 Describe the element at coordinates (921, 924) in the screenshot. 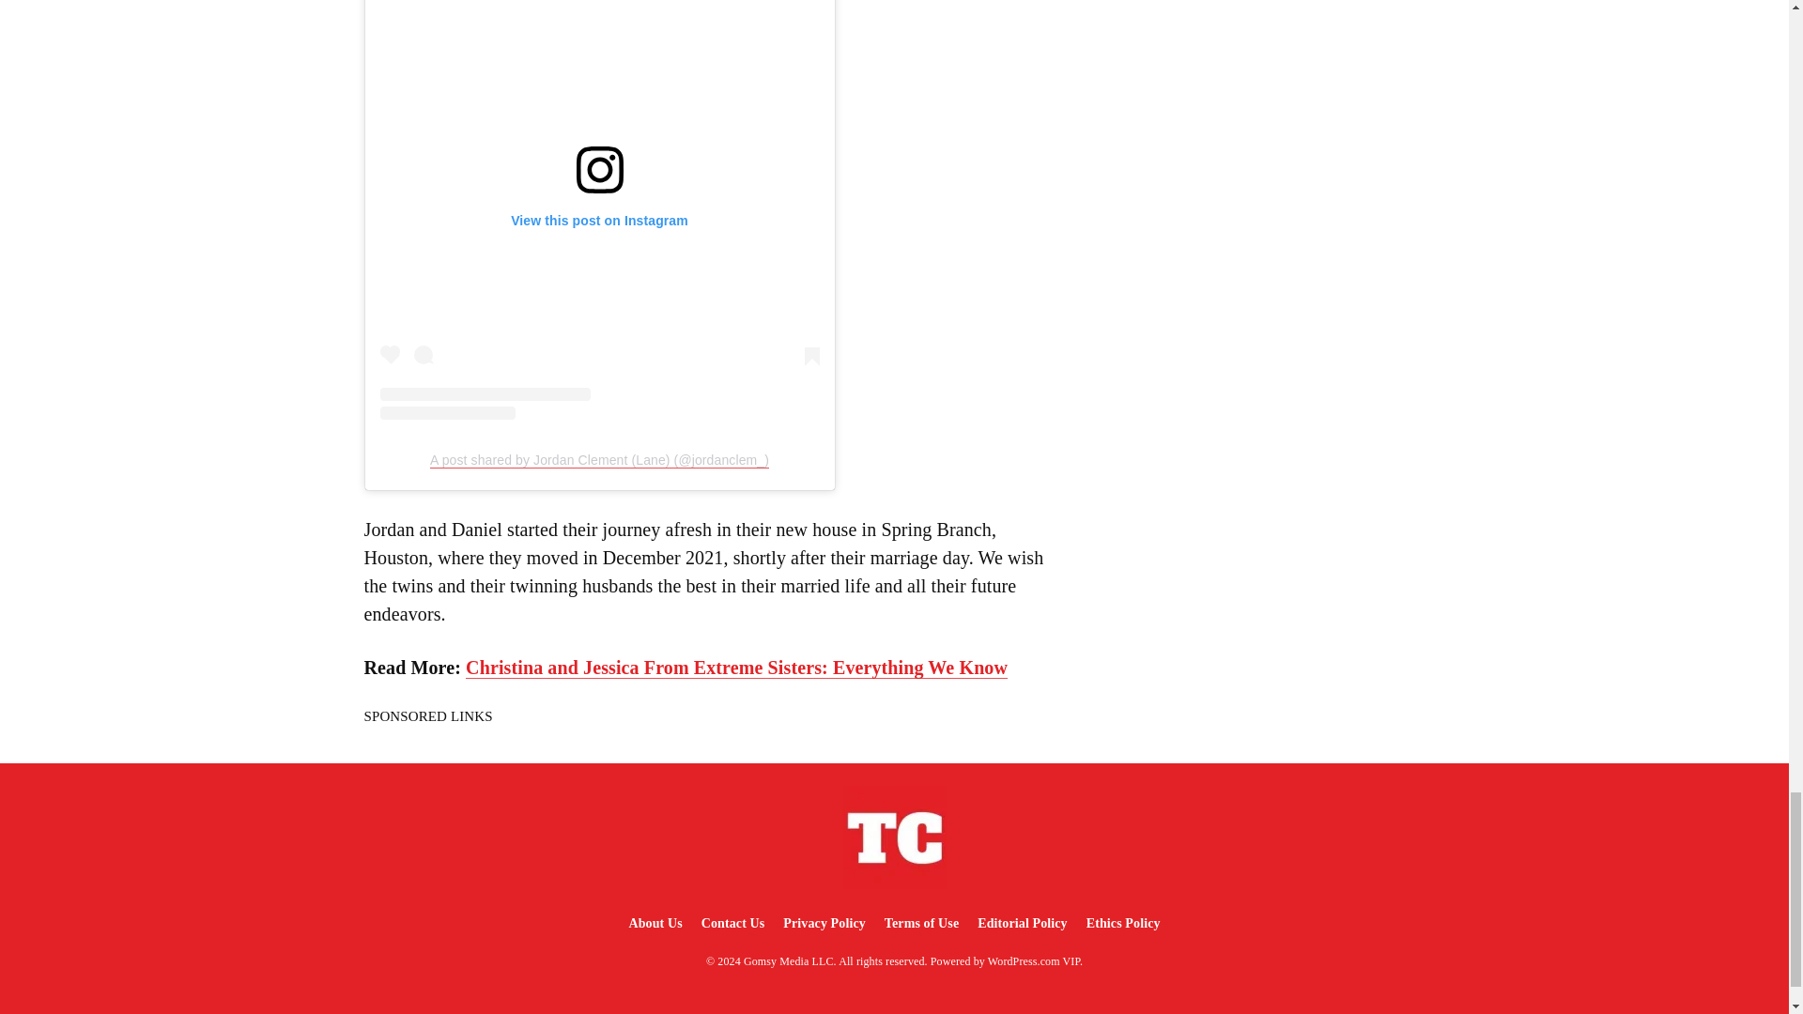

I see `Terms of Use` at that location.